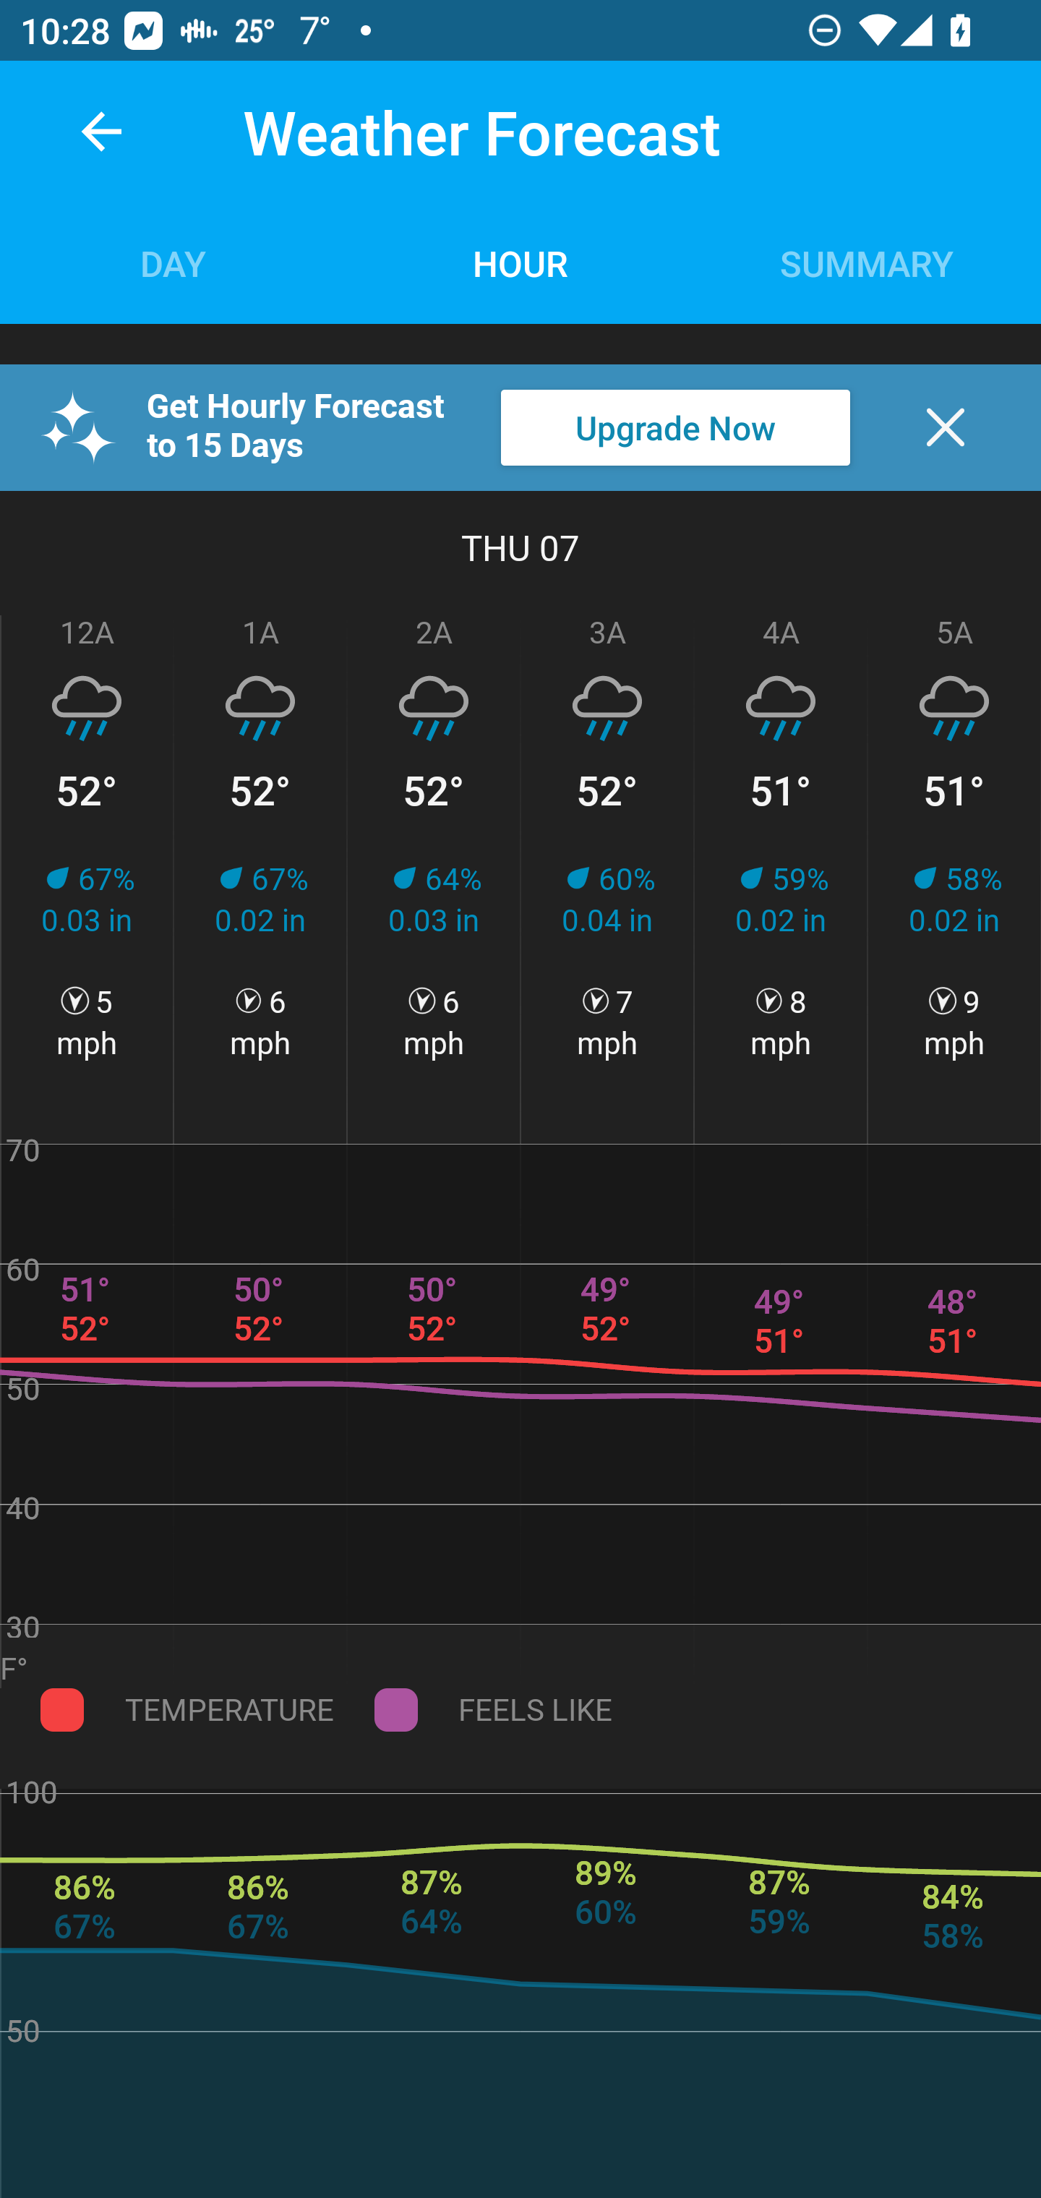  I want to click on Upgrade Now, so click(675, 427).